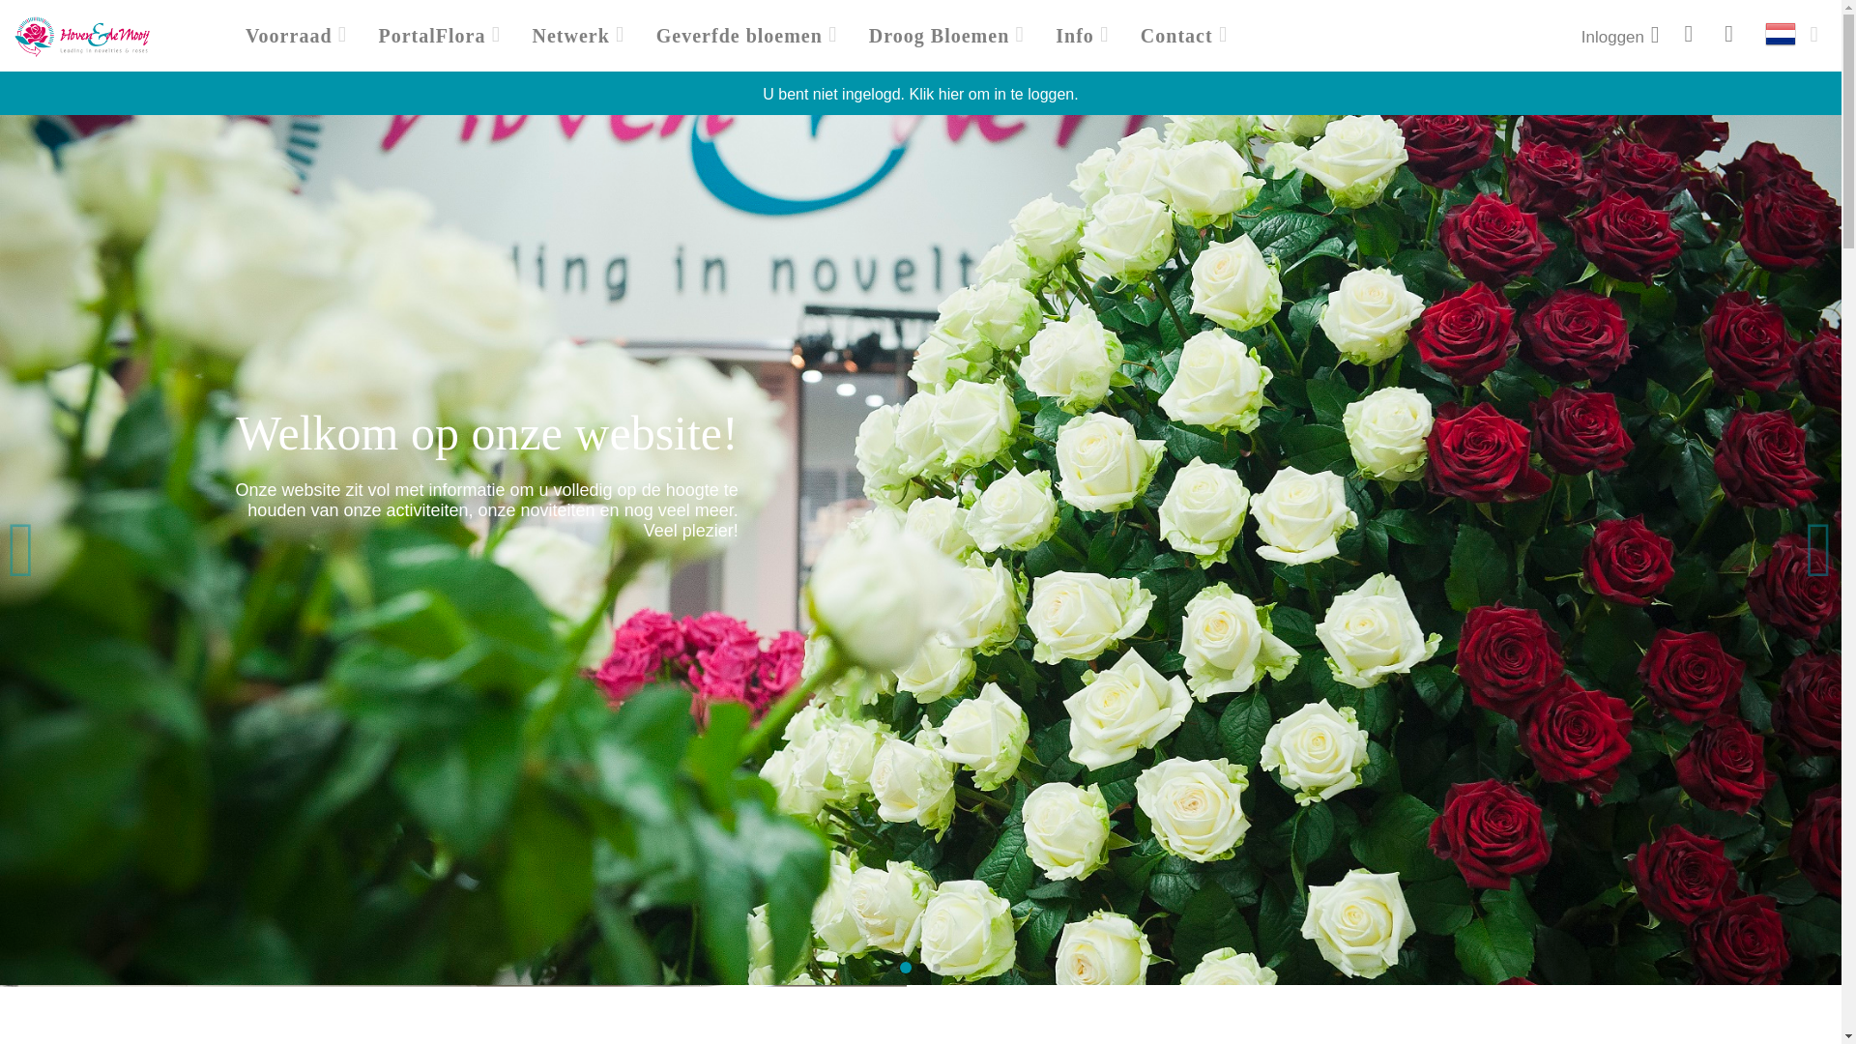  I want to click on Voorraad, so click(288, 34).